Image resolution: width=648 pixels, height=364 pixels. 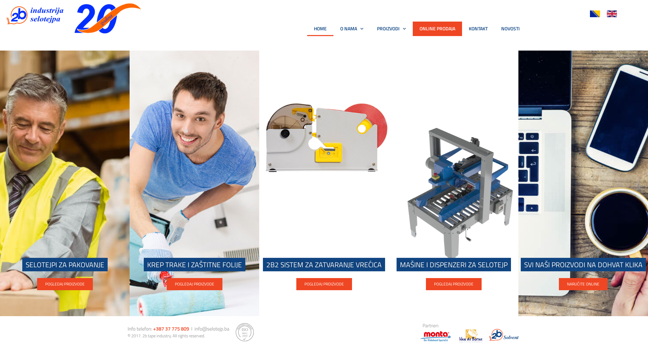 I want to click on flag_bih, so click(x=595, y=14).